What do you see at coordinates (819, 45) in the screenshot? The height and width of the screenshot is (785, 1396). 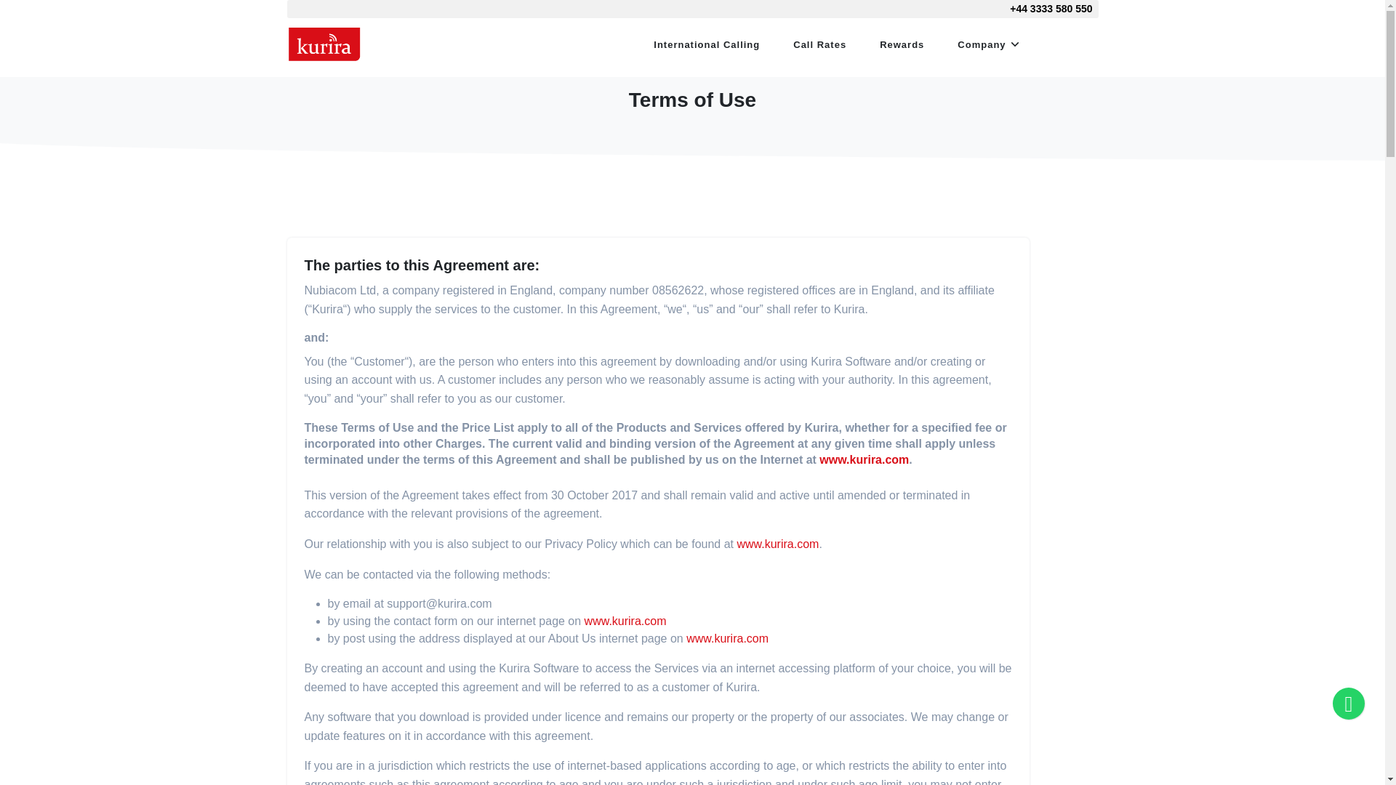 I see `Call Rates` at bounding box center [819, 45].